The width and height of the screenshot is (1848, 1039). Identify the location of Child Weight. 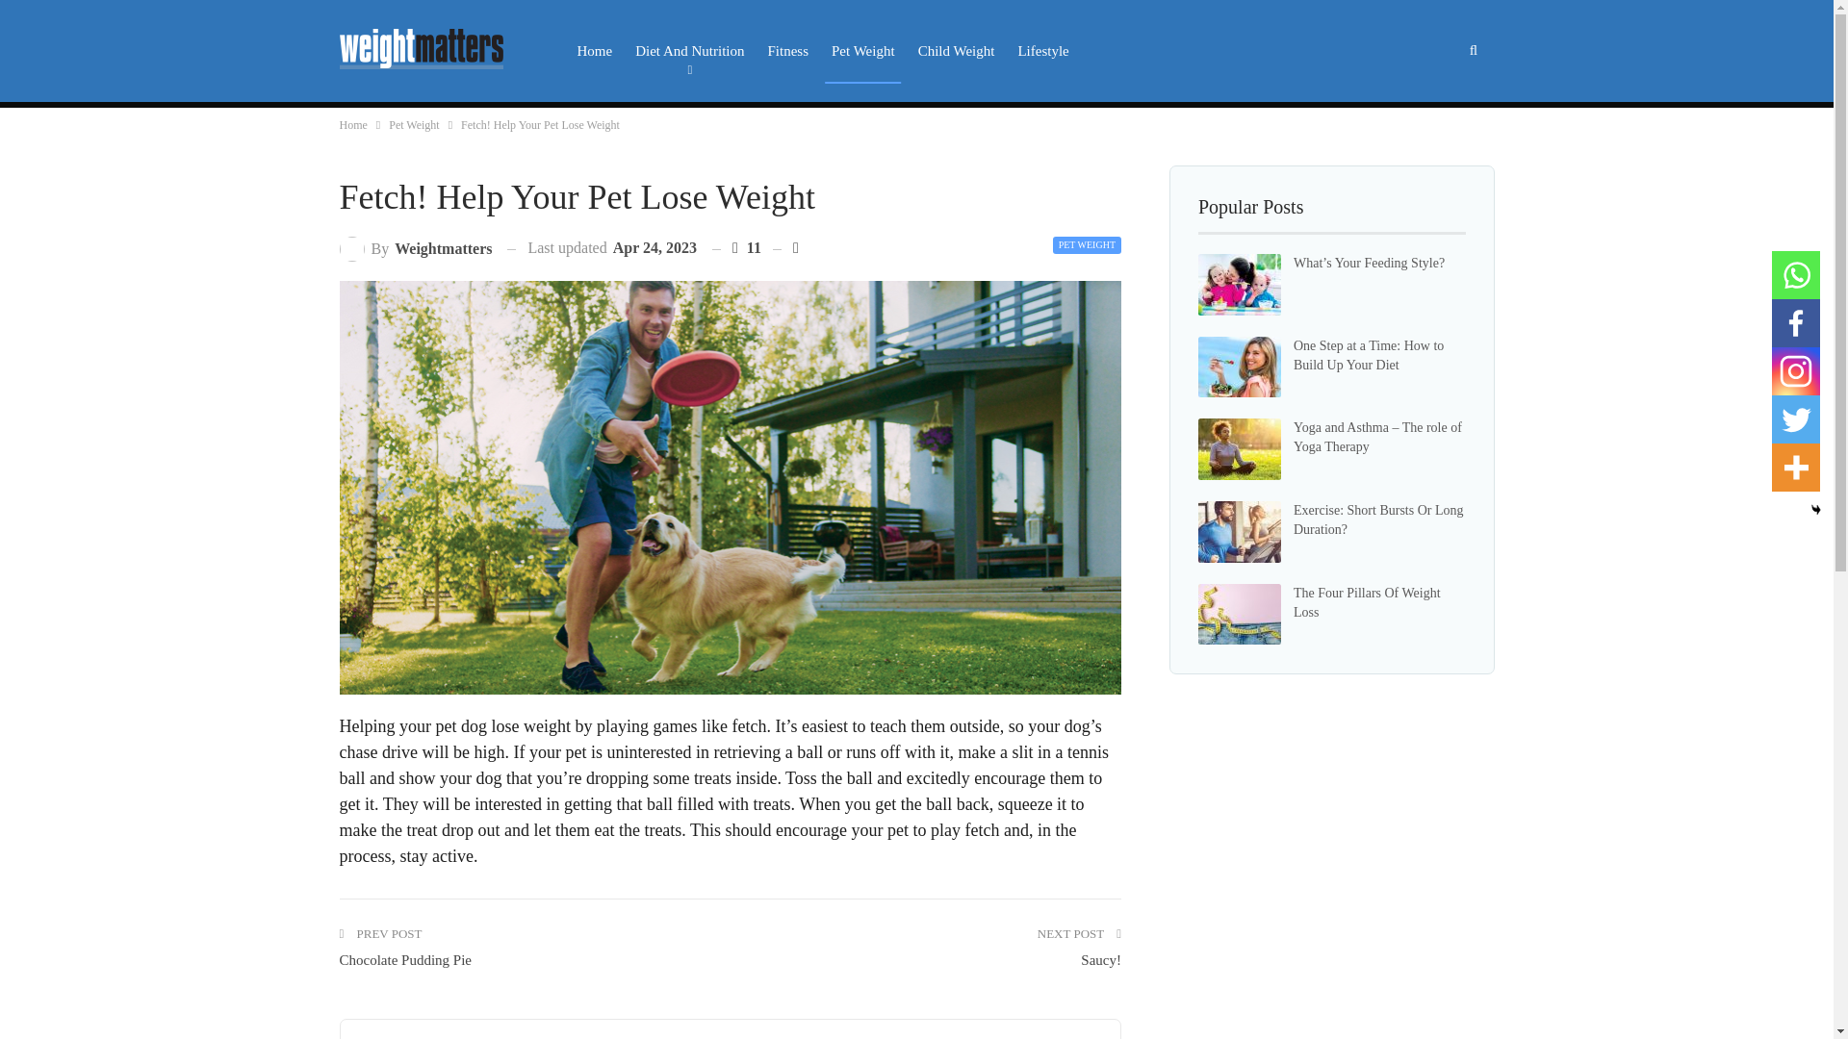
(956, 51).